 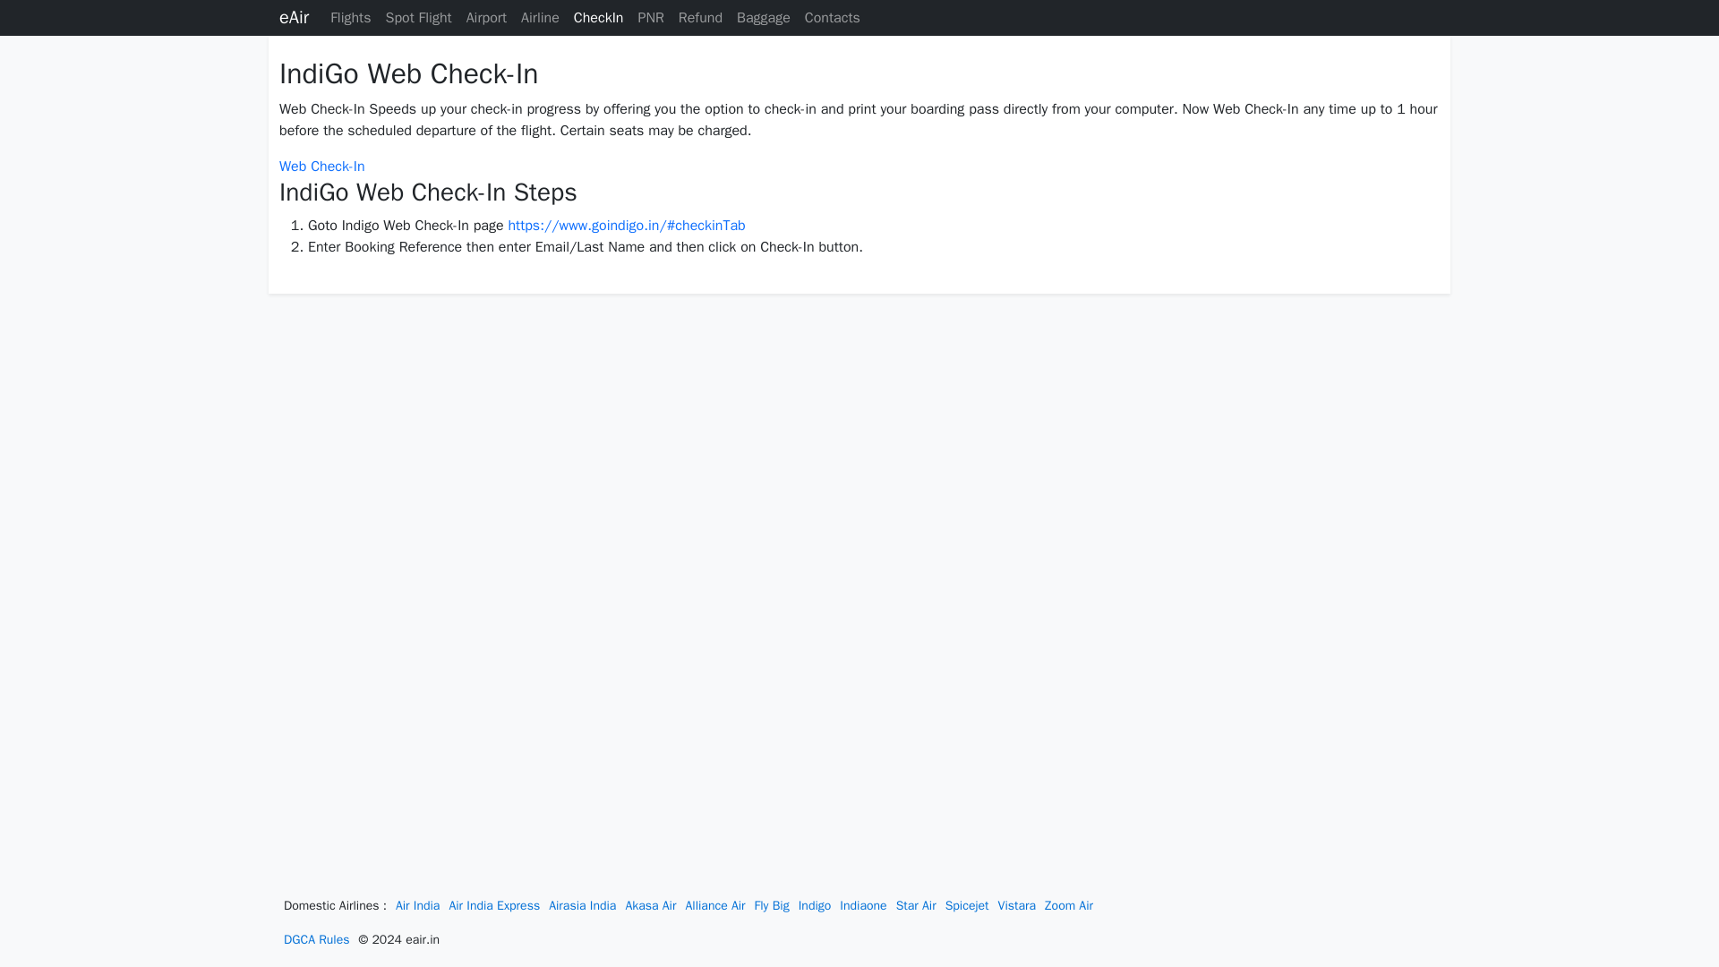 I want to click on PNR Status, so click(x=650, y=18).